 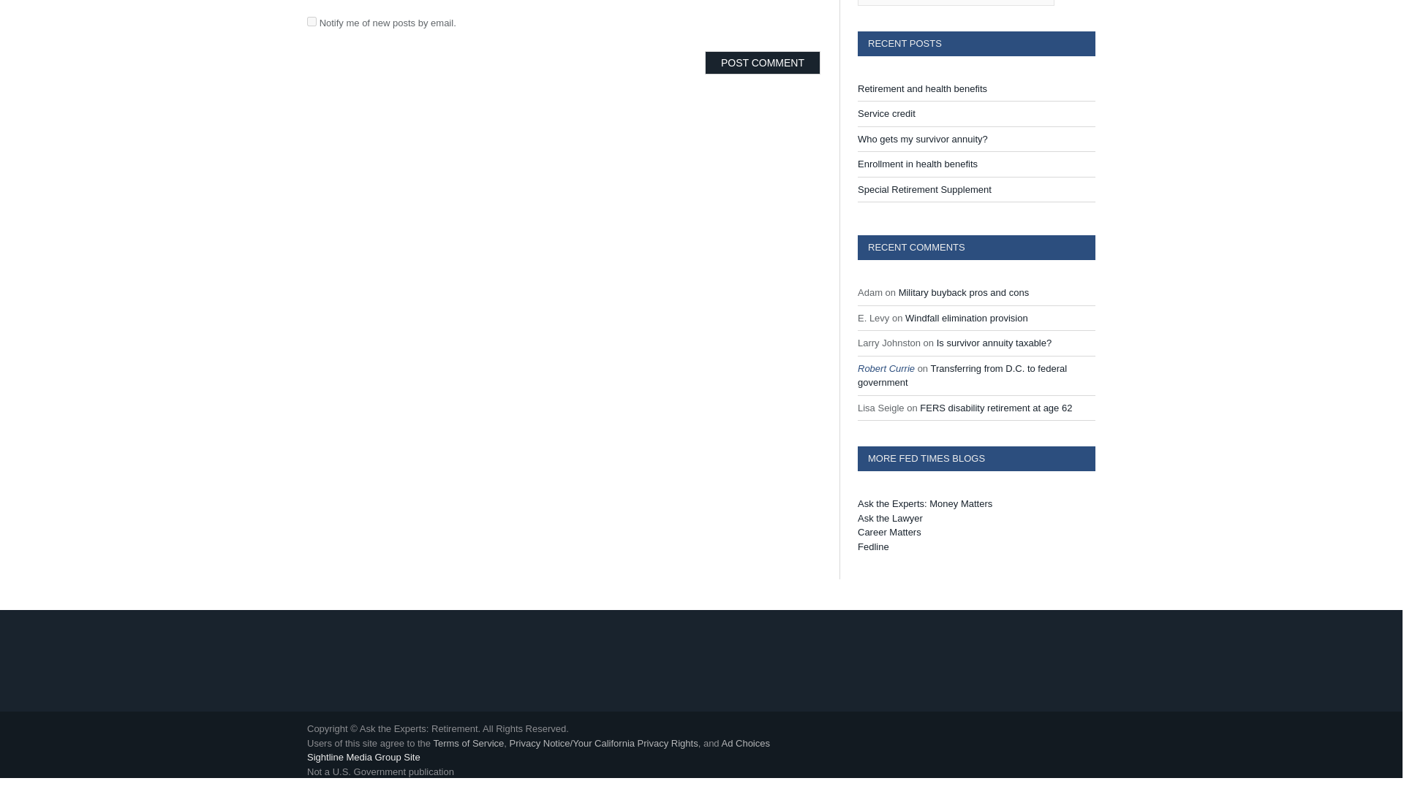 What do you see at coordinates (312, 20) in the screenshot?
I see `subscribe` at bounding box center [312, 20].